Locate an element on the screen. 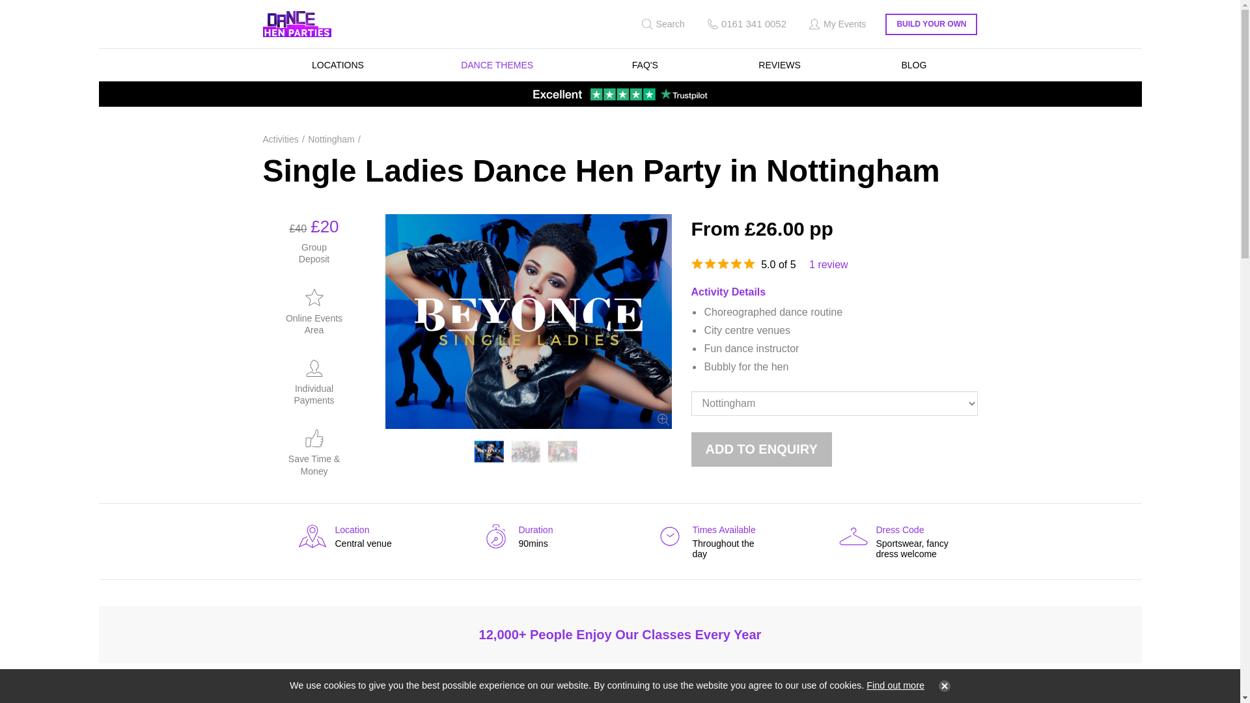 This screenshot has height=703, width=1250. 1 review is located at coordinates (913, 65).